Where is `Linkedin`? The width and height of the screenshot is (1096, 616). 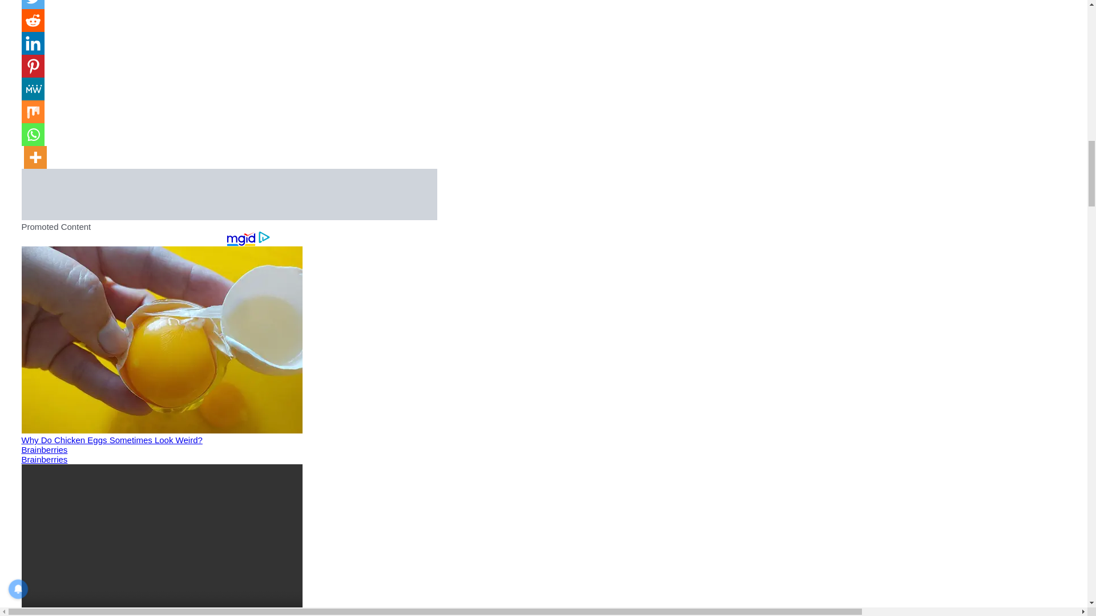
Linkedin is located at coordinates (33, 43).